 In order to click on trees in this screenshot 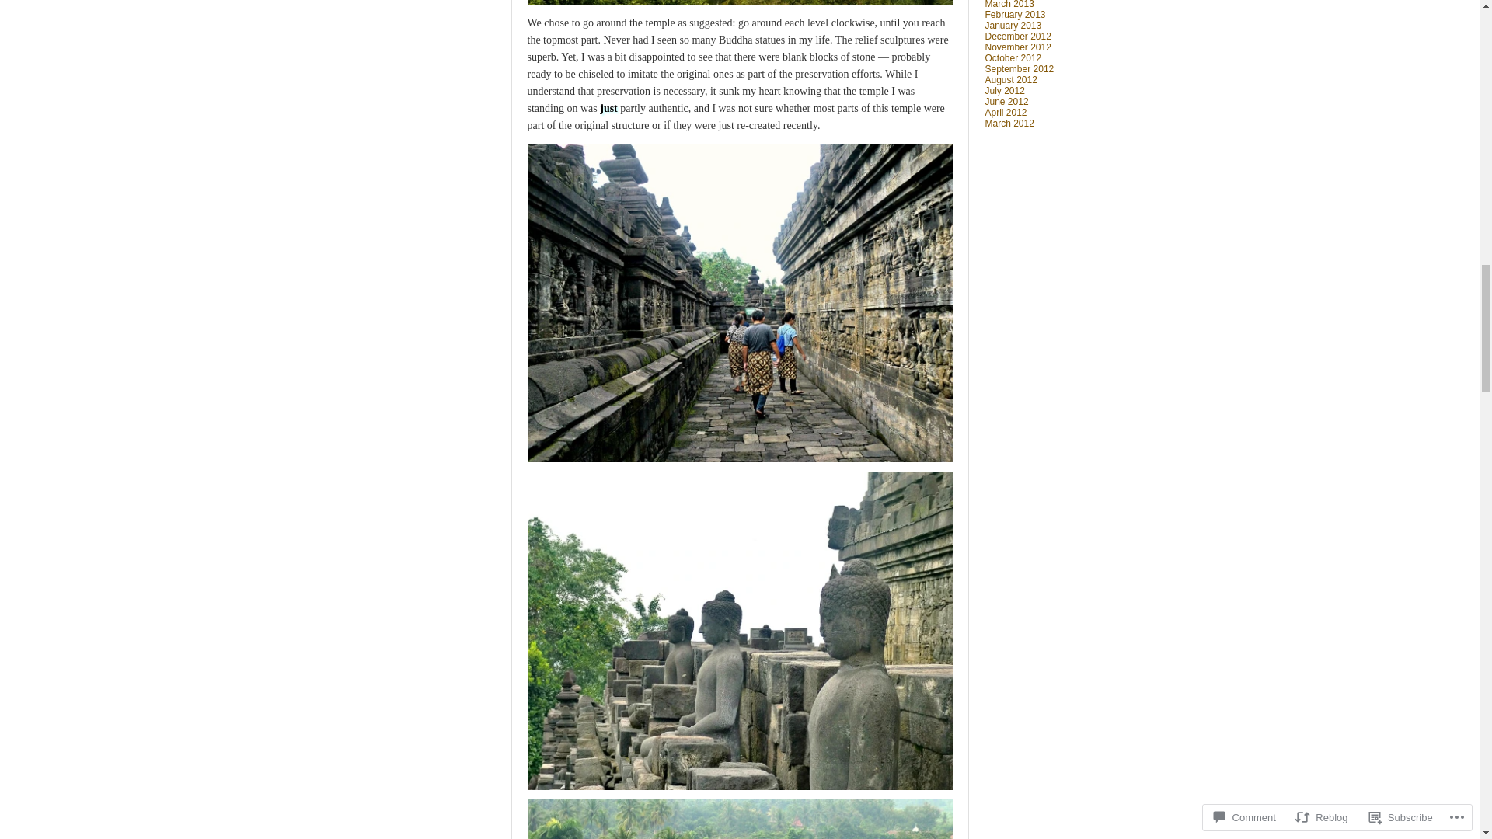, I will do `click(738, 2)`.